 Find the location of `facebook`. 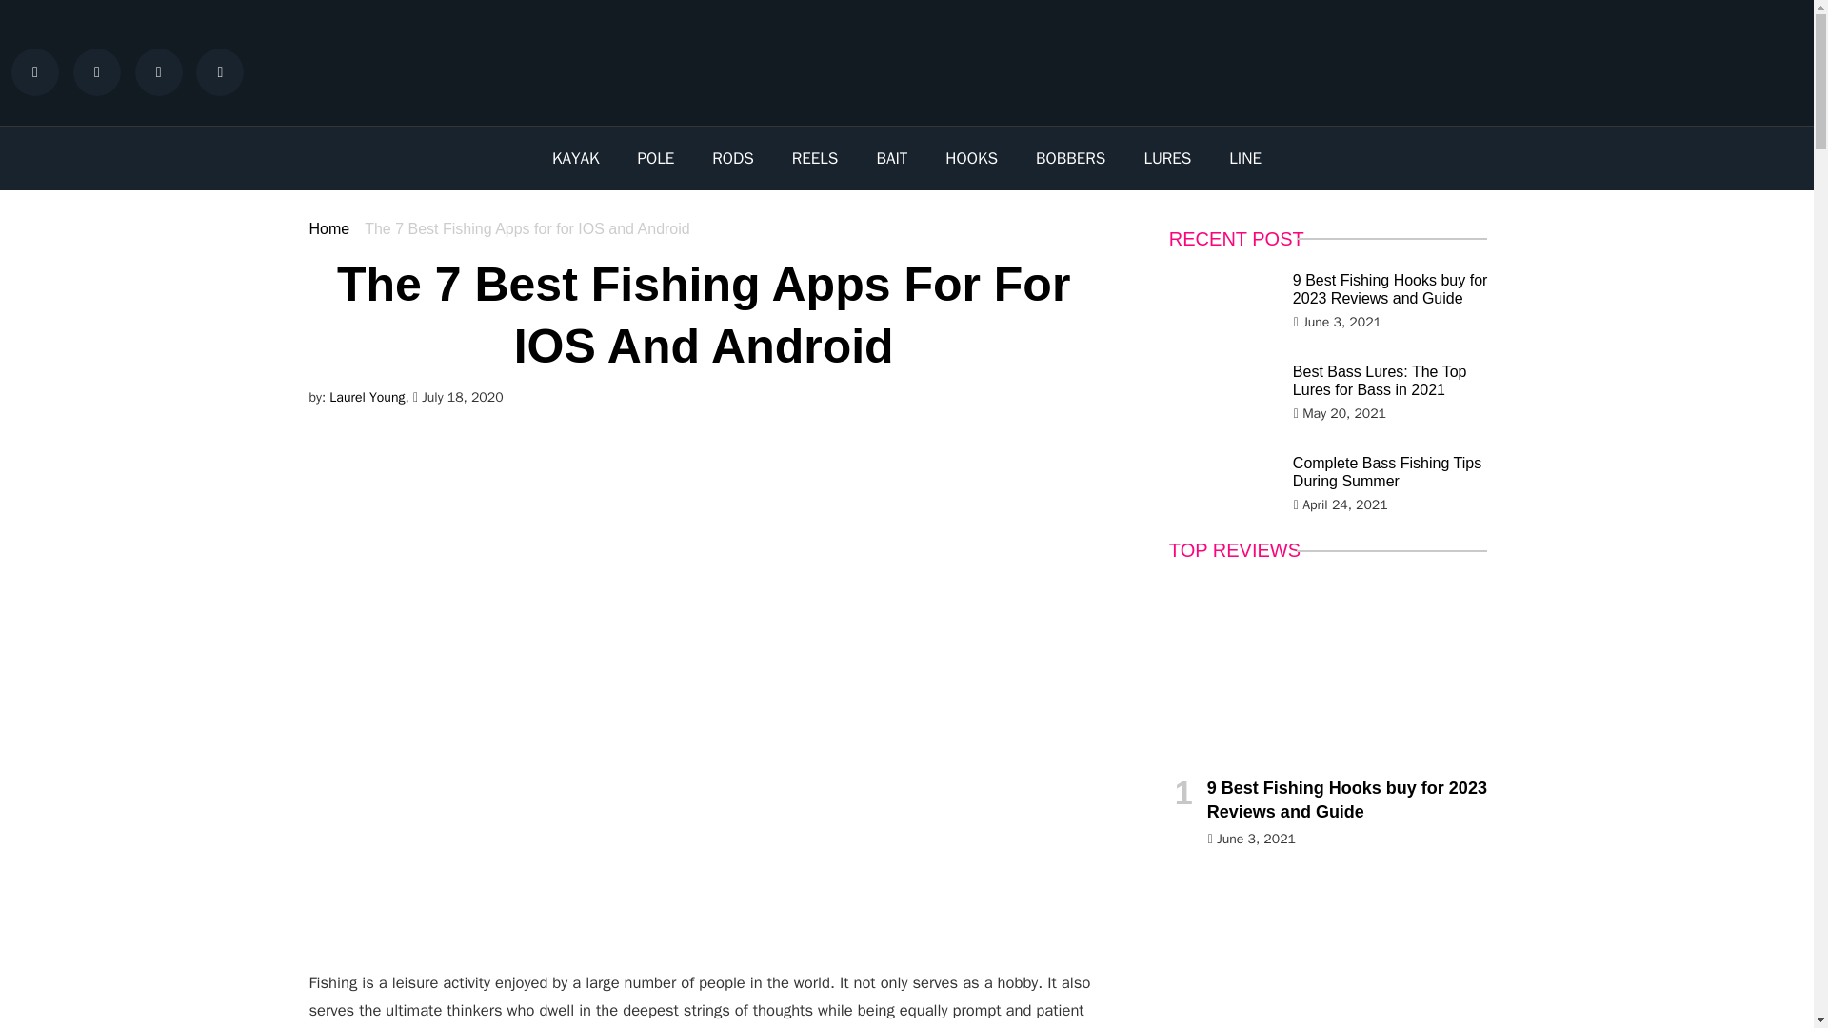

facebook is located at coordinates (40, 72).